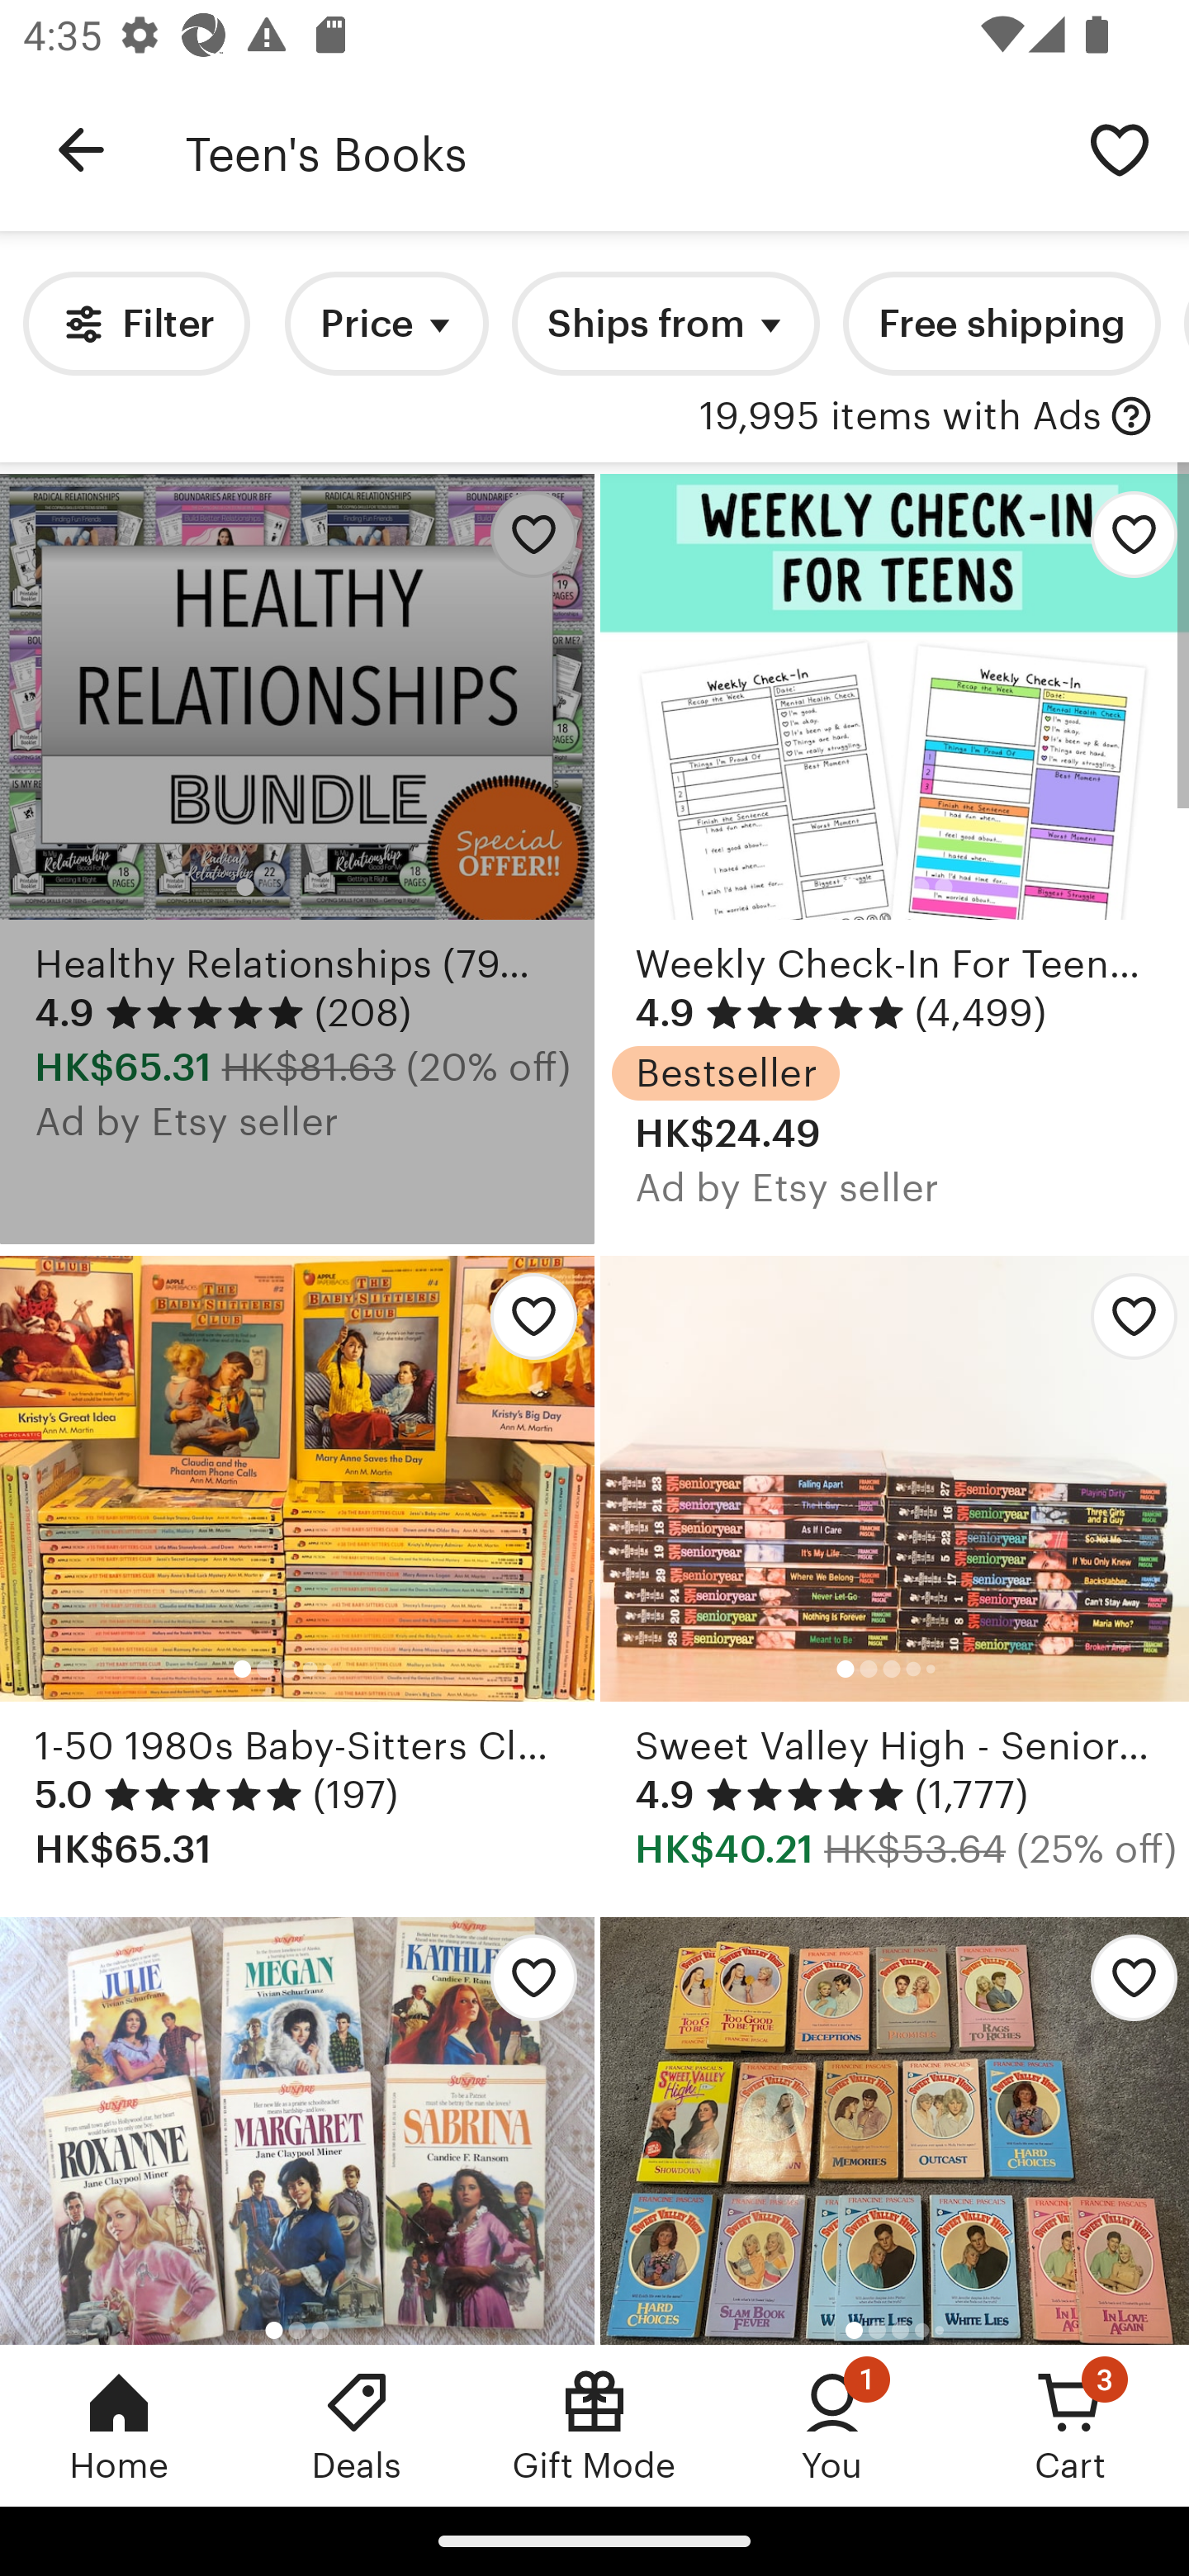  Describe the element at coordinates (900, 417) in the screenshot. I see `19,995 items with Ads` at that location.